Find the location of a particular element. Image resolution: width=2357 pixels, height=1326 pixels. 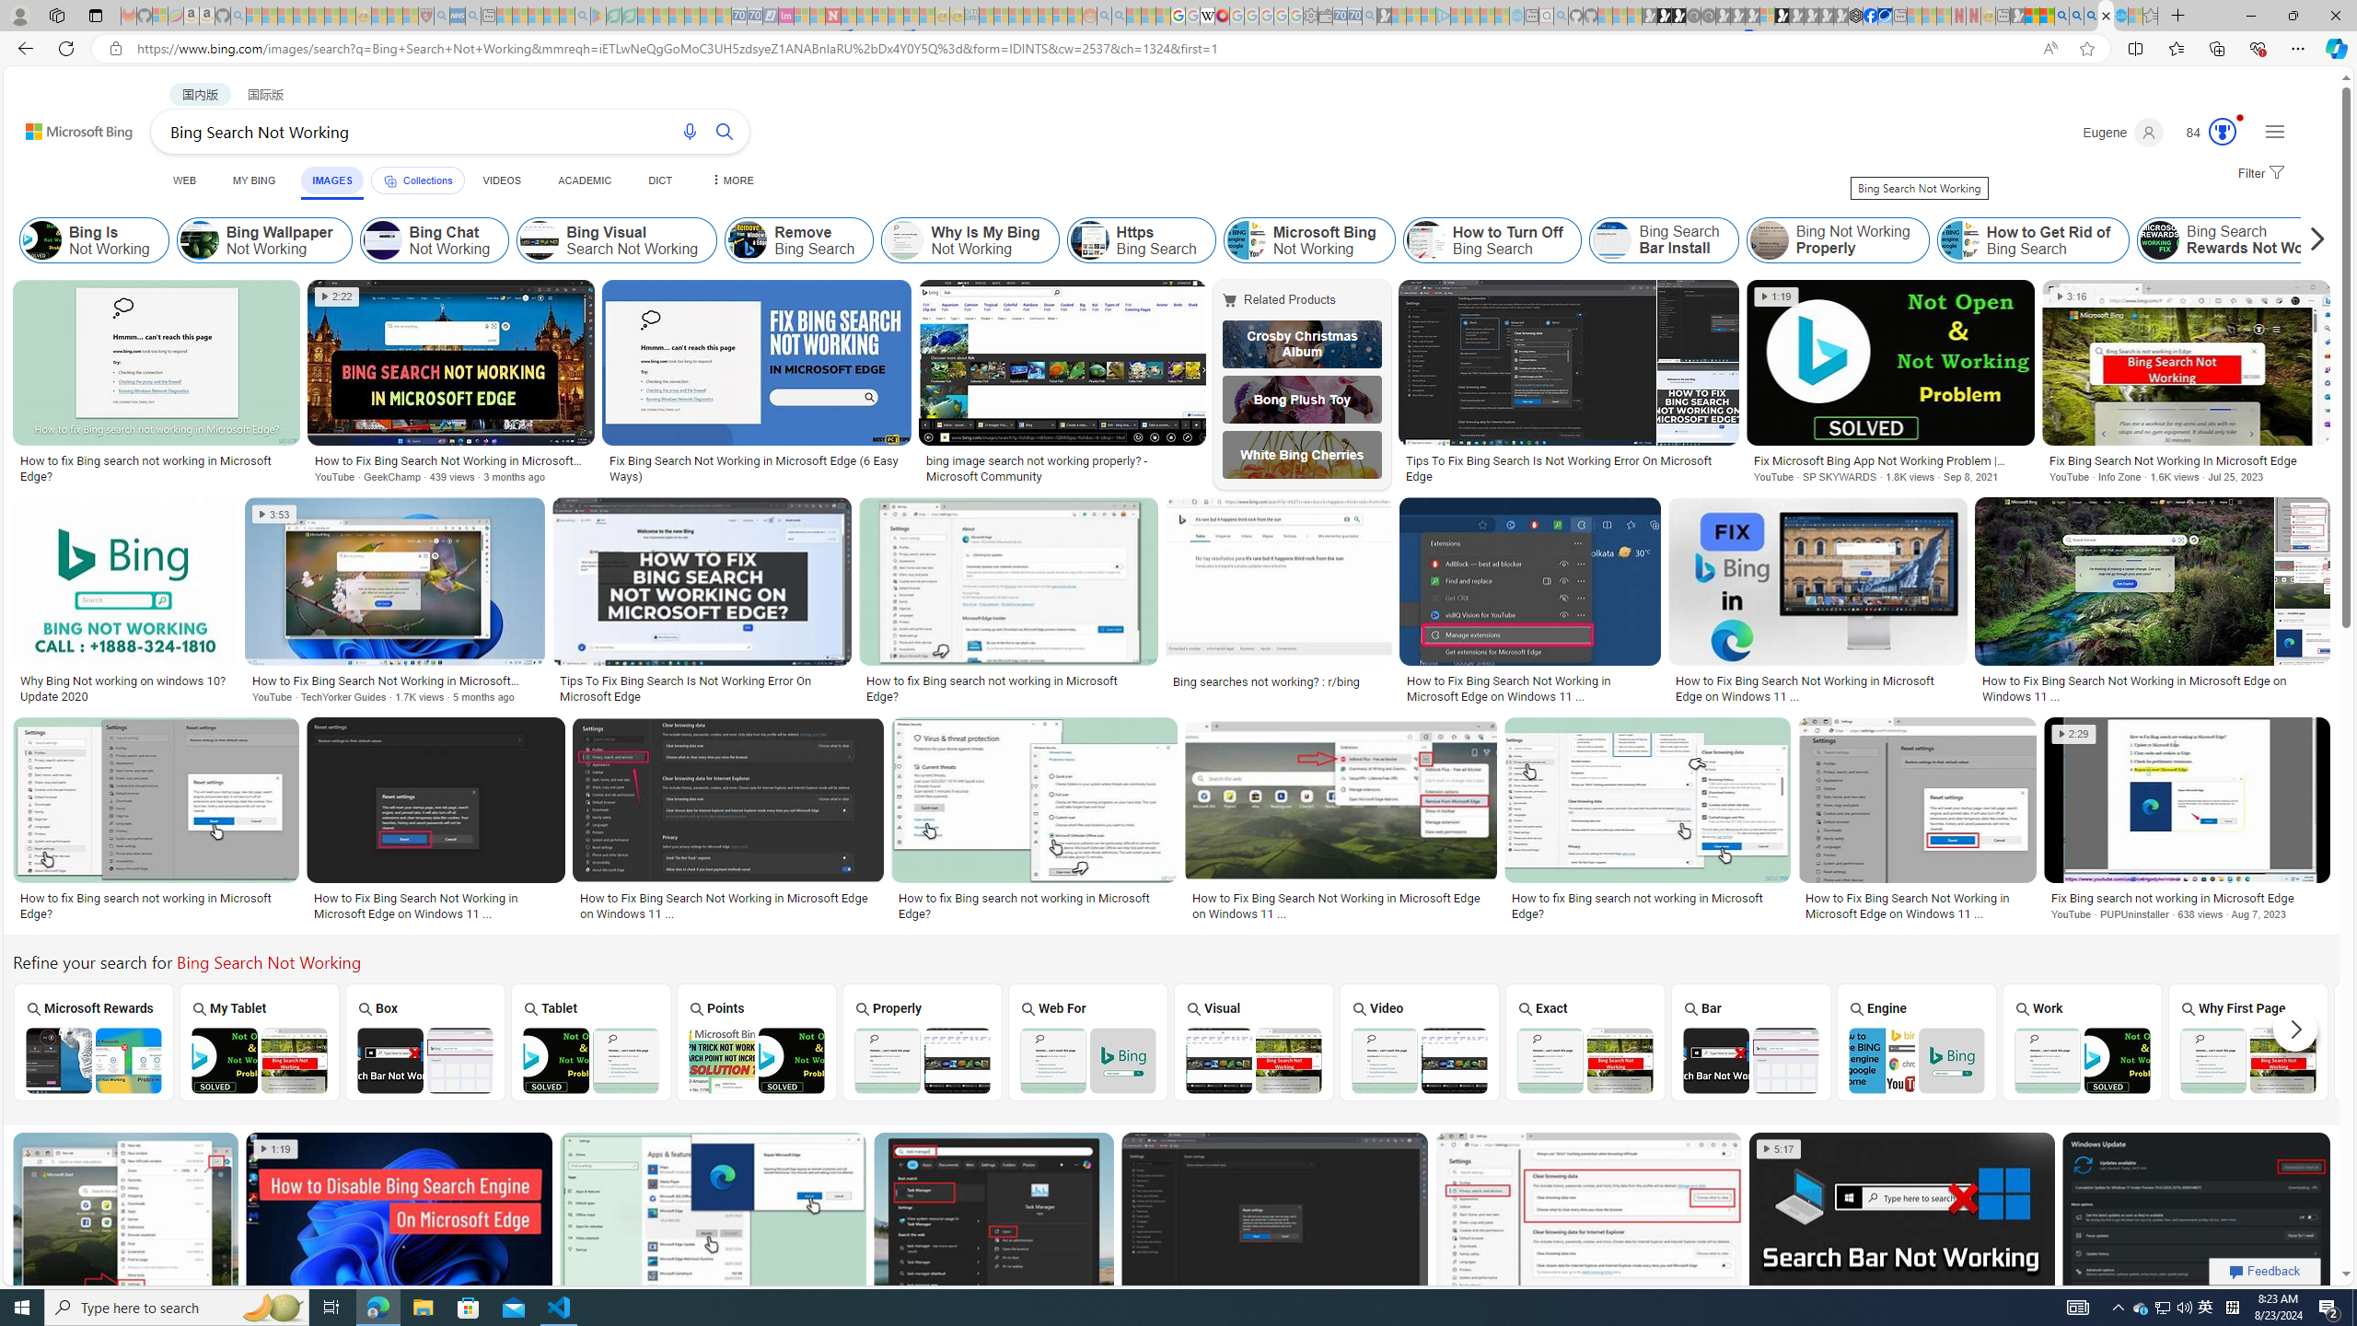

Animation is located at coordinates (2240, 118).